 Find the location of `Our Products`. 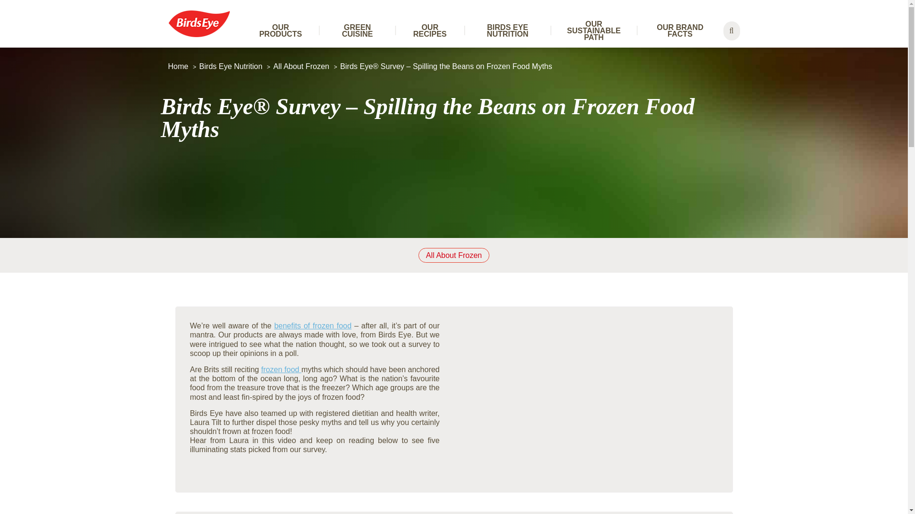

Our Products is located at coordinates (281, 31).